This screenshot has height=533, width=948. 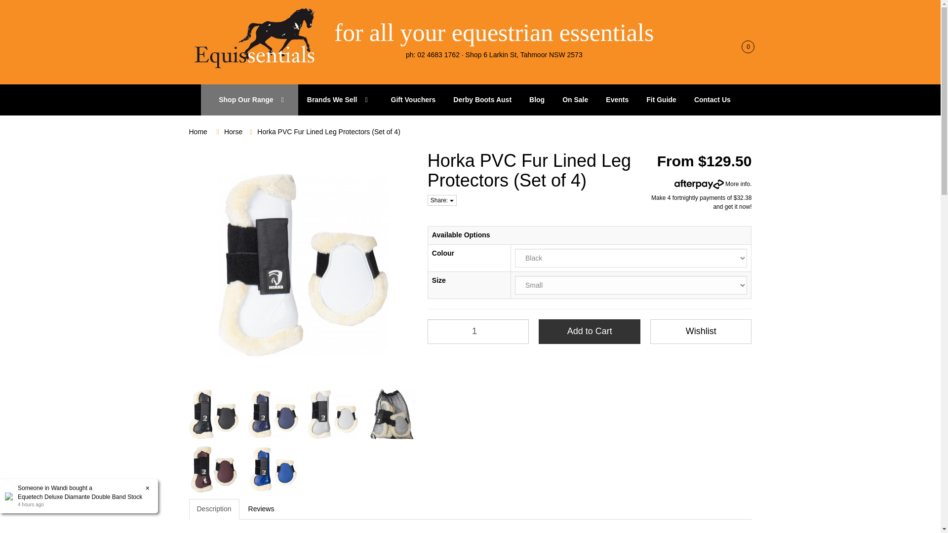 I want to click on 1, so click(x=478, y=331).